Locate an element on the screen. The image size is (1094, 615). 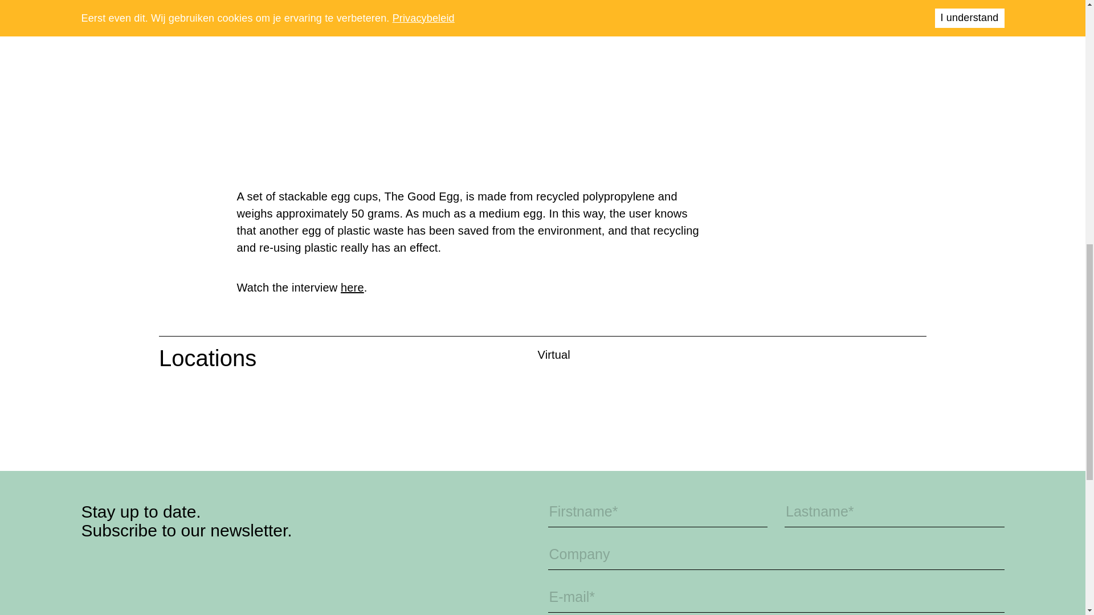
Sign up is located at coordinates (964, 614).